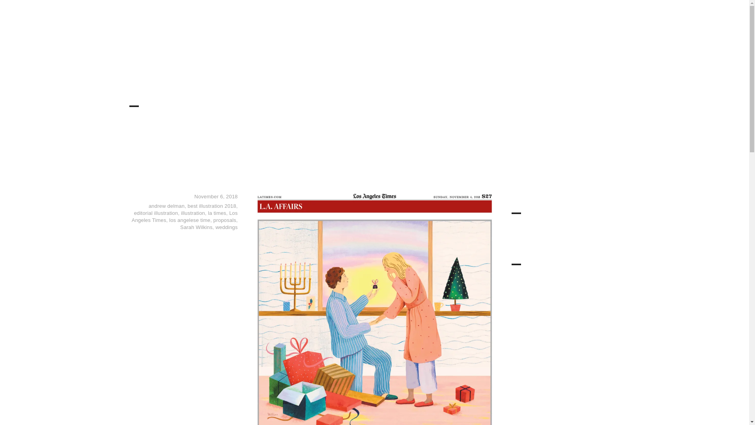  Describe the element at coordinates (541, 20) in the screenshot. I see `About` at that location.